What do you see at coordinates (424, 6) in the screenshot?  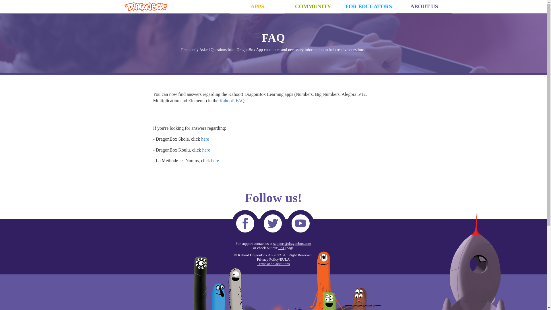 I see `ABOUT US` at bounding box center [424, 6].